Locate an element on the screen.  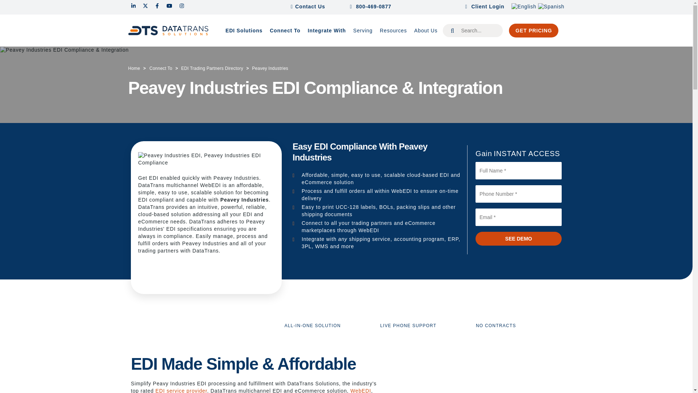
see demo is located at coordinates (518, 239).